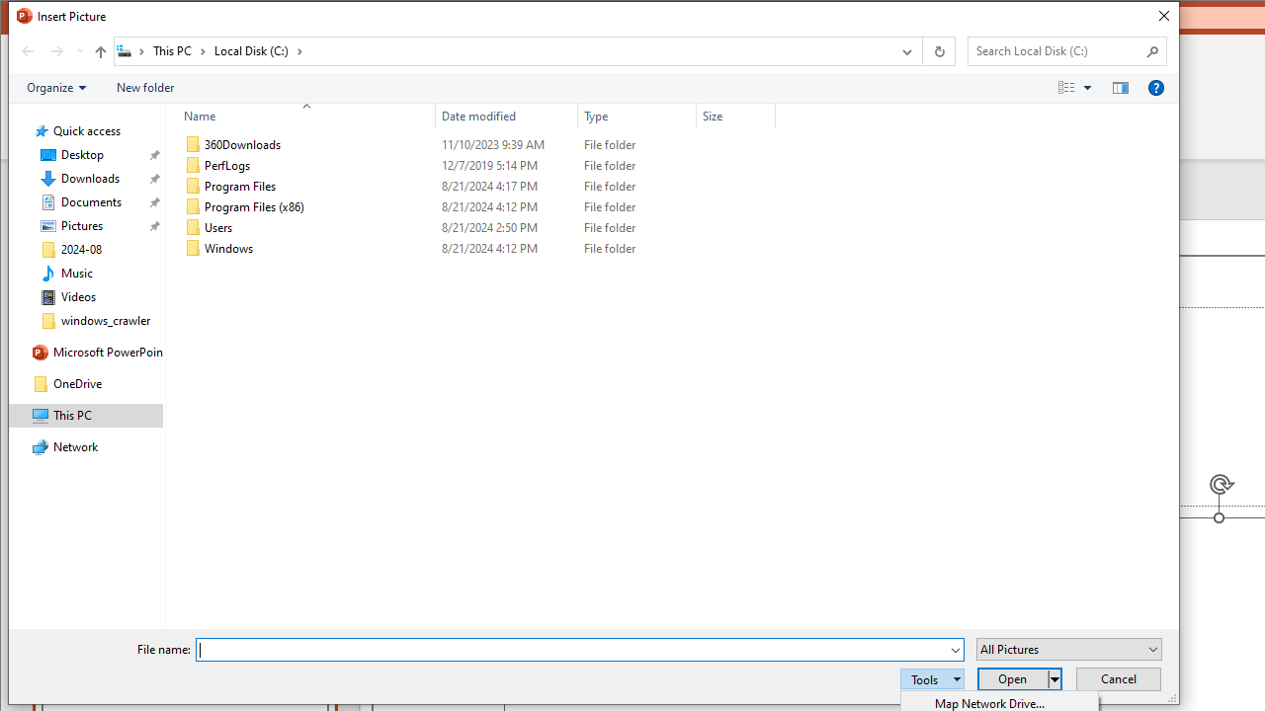 Image resolution: width=1265 pixels, height=711 pixels. What do you see at coordinates (1069, 648) in the screenshot?
I see `Files of type:` at bounding box center [1069, 648].